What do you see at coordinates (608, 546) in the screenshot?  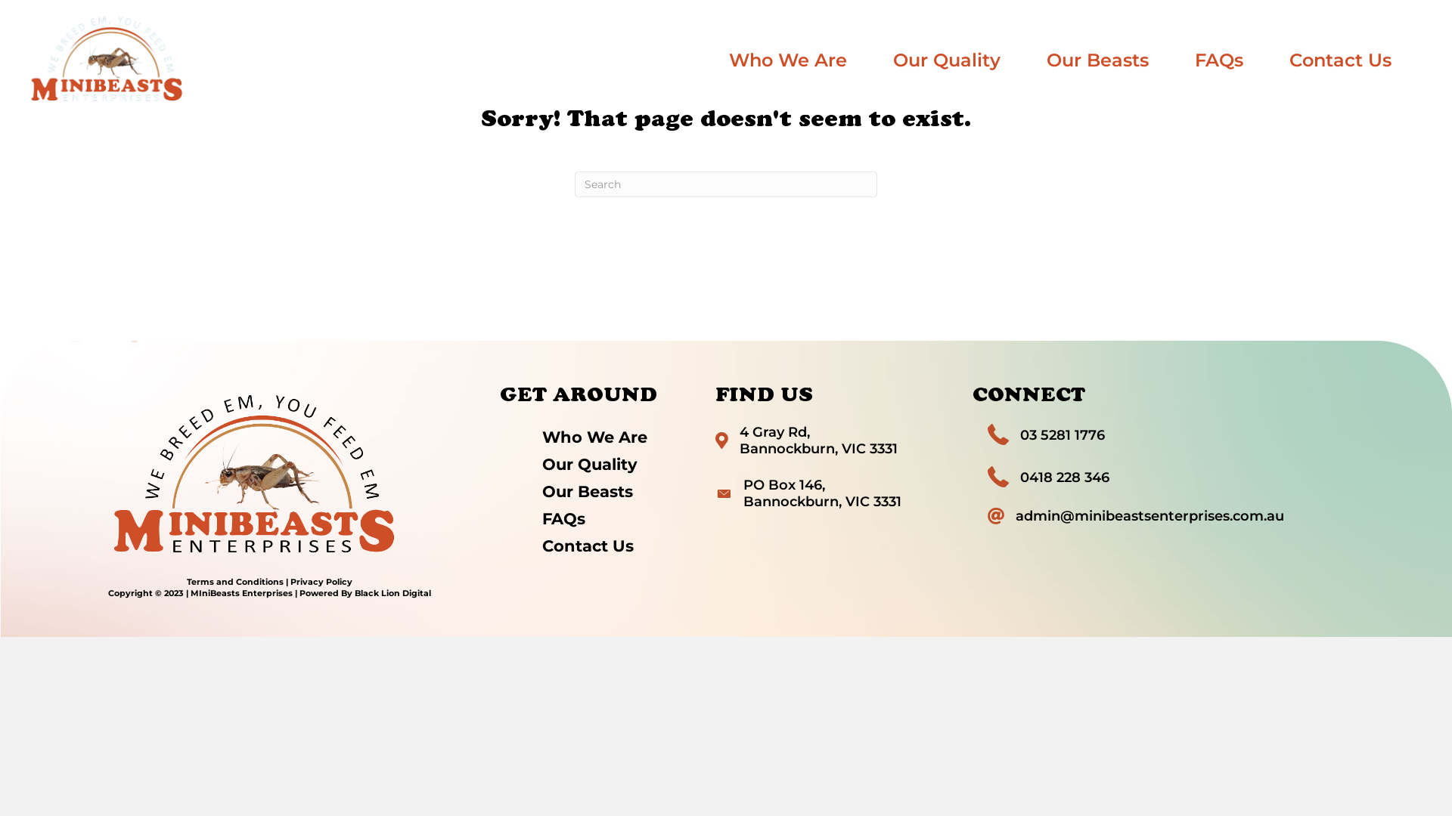 I see `Contact Us` at bounding box center [608, 546].